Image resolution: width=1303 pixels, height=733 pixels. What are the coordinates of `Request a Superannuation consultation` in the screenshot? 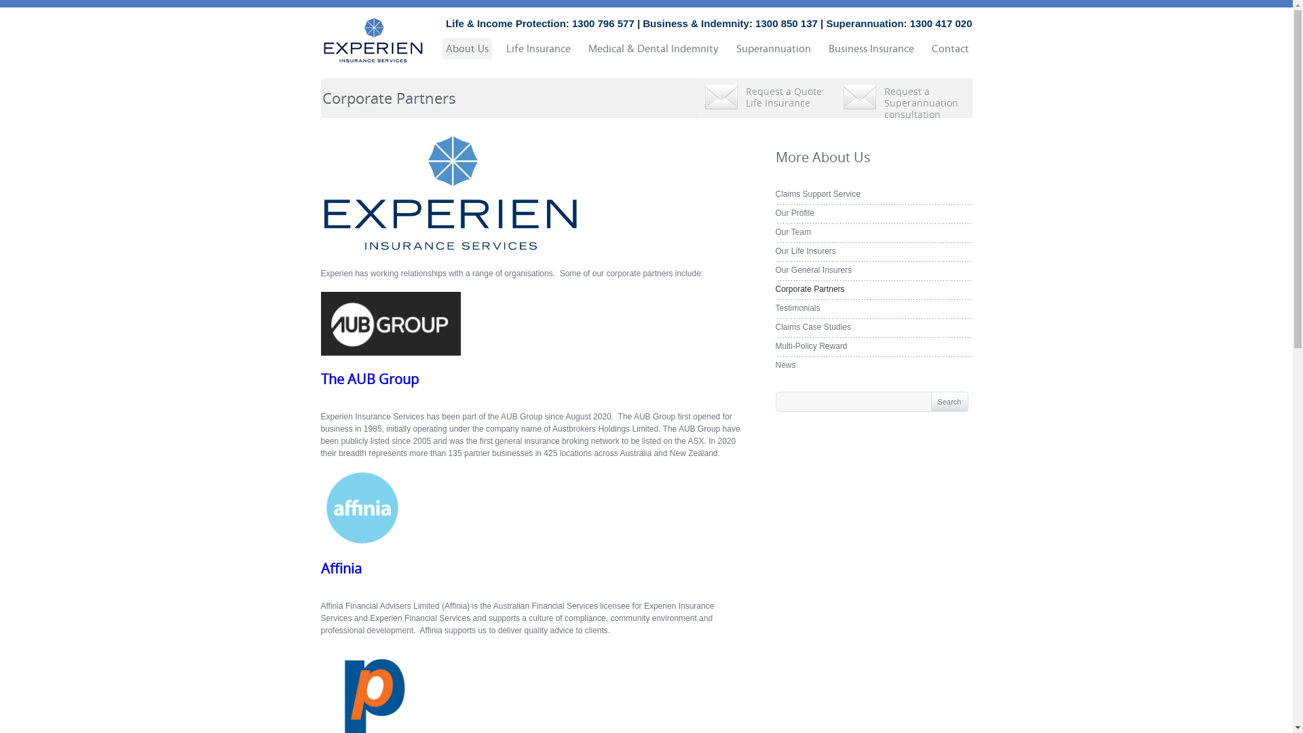 It's located at (904, 98).